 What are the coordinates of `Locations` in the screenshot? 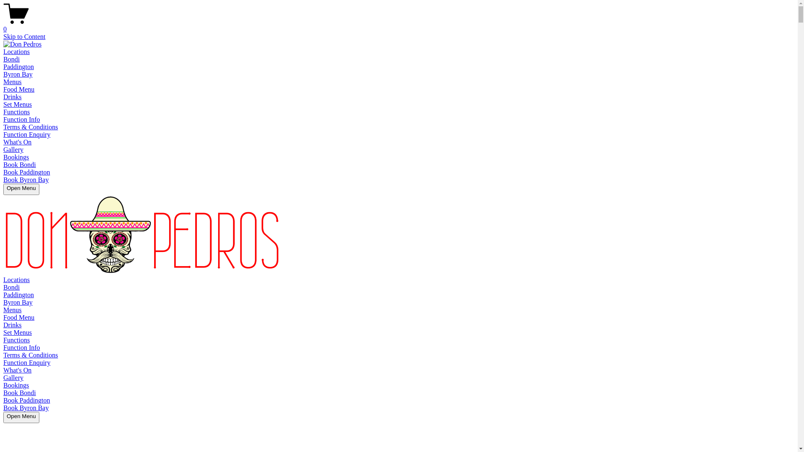 It's located at (17, 52).